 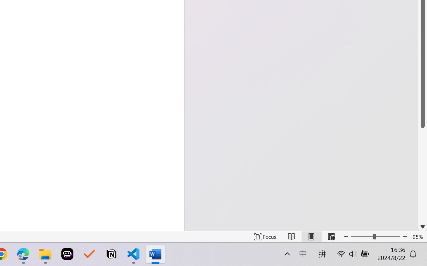 I want to click on Line down, so click(x=423, y=227).